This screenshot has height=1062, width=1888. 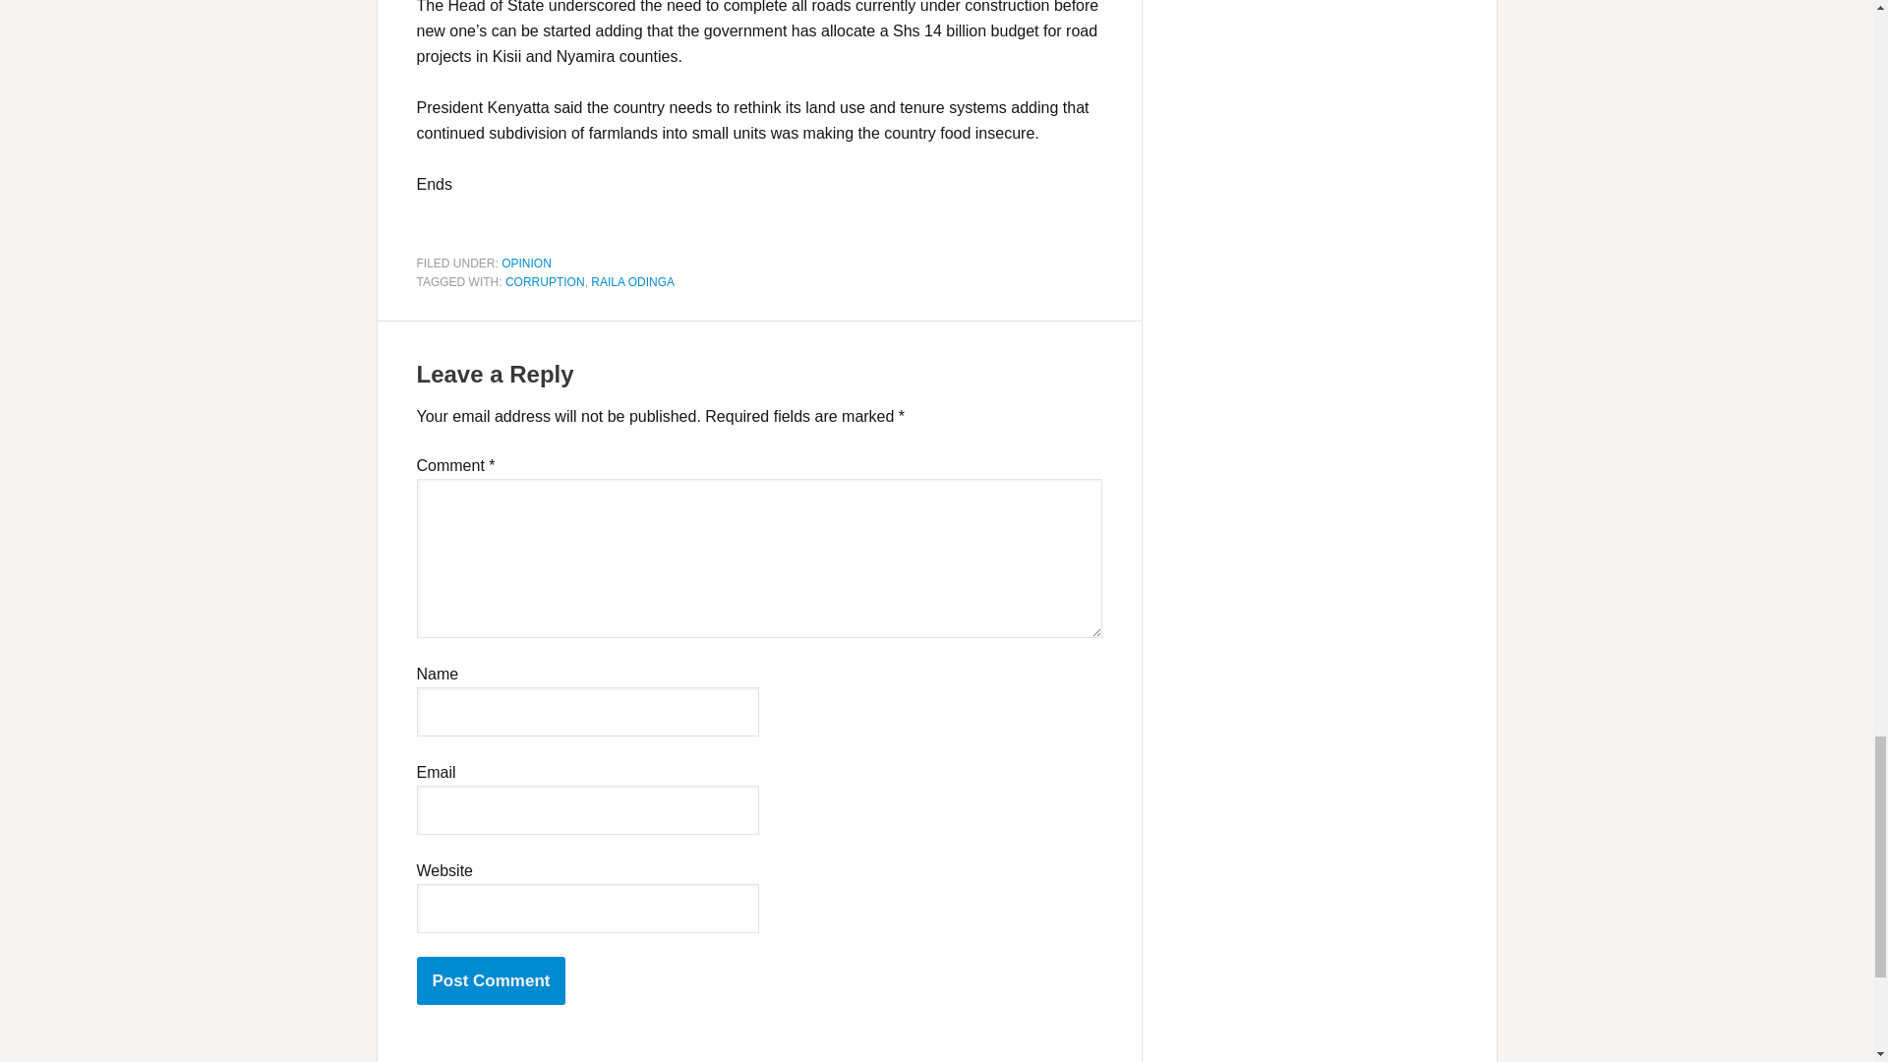 What do you see at coordinates (631, 281) in the screenshot?
I see `RAILA ODINGA` at bounding box center [631, 281].